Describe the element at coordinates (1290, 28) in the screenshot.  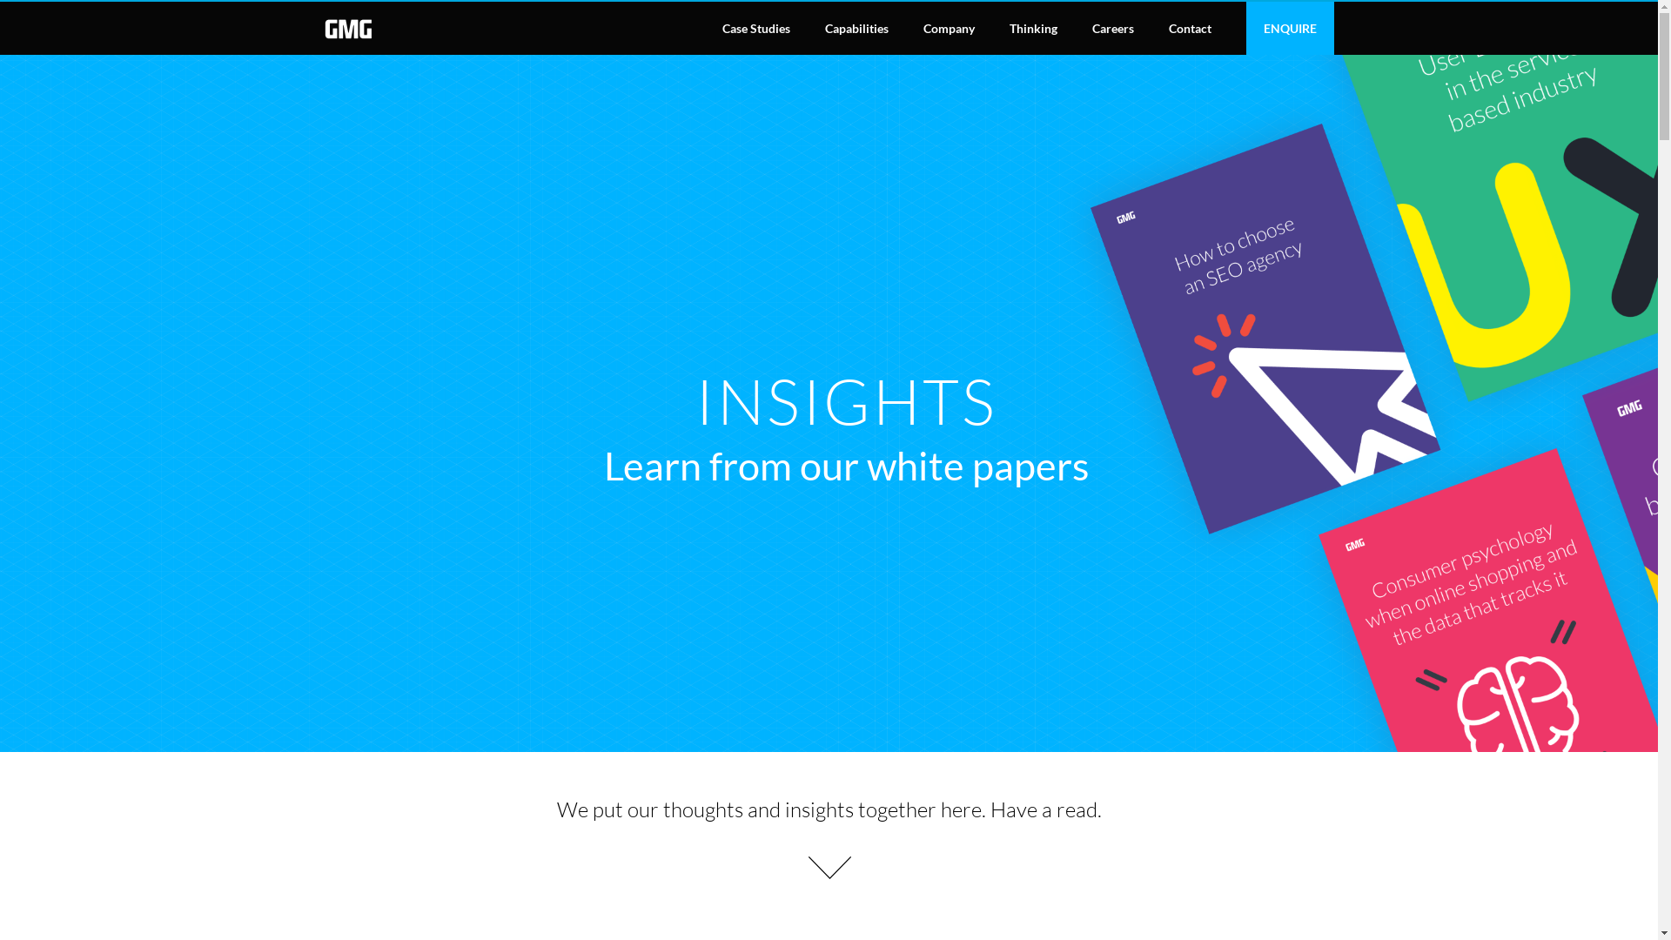
I see `ENQUIRE` at that location.